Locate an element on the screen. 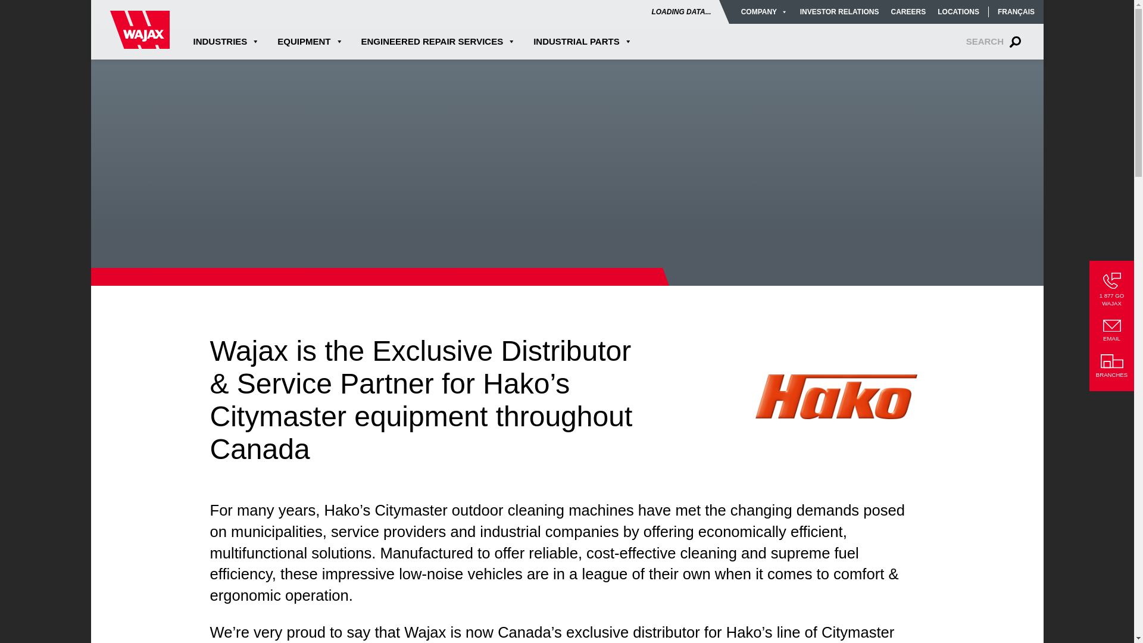 Image resolution: width=1143 pixels, height=643 pixels. CAREERS is located at coordinates (908, 12).